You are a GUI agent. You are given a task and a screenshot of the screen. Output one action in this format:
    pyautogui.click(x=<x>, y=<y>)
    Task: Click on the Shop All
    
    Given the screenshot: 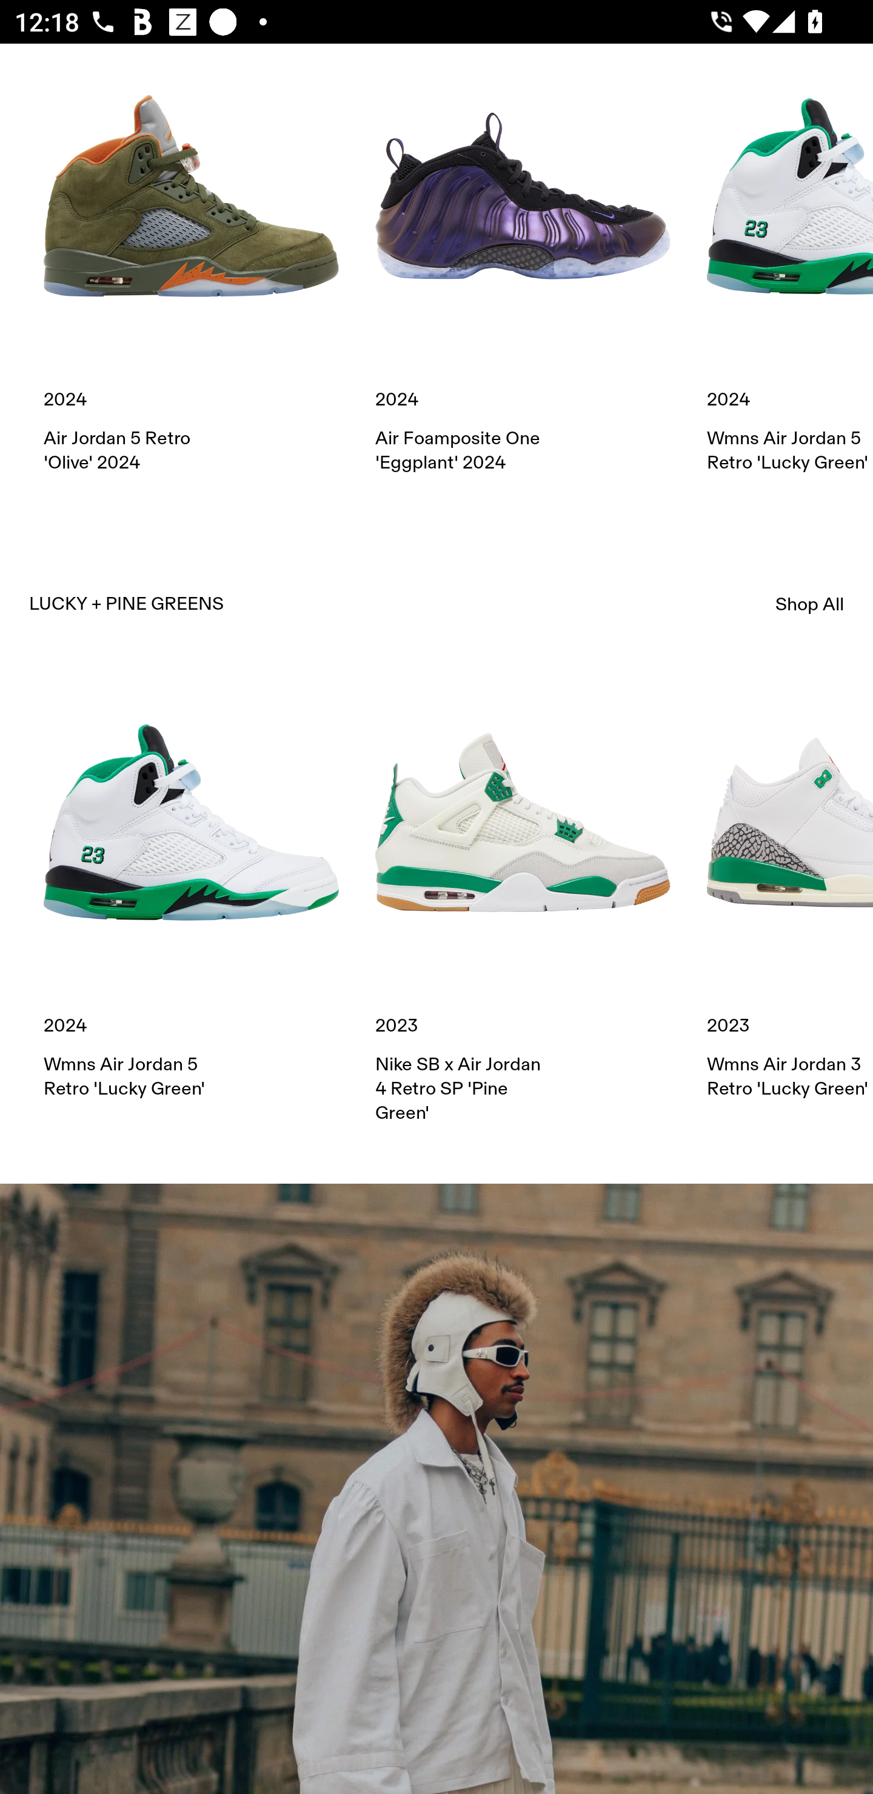 What is the action you would take?
    pyautogui.click(x=810, y=604)
    